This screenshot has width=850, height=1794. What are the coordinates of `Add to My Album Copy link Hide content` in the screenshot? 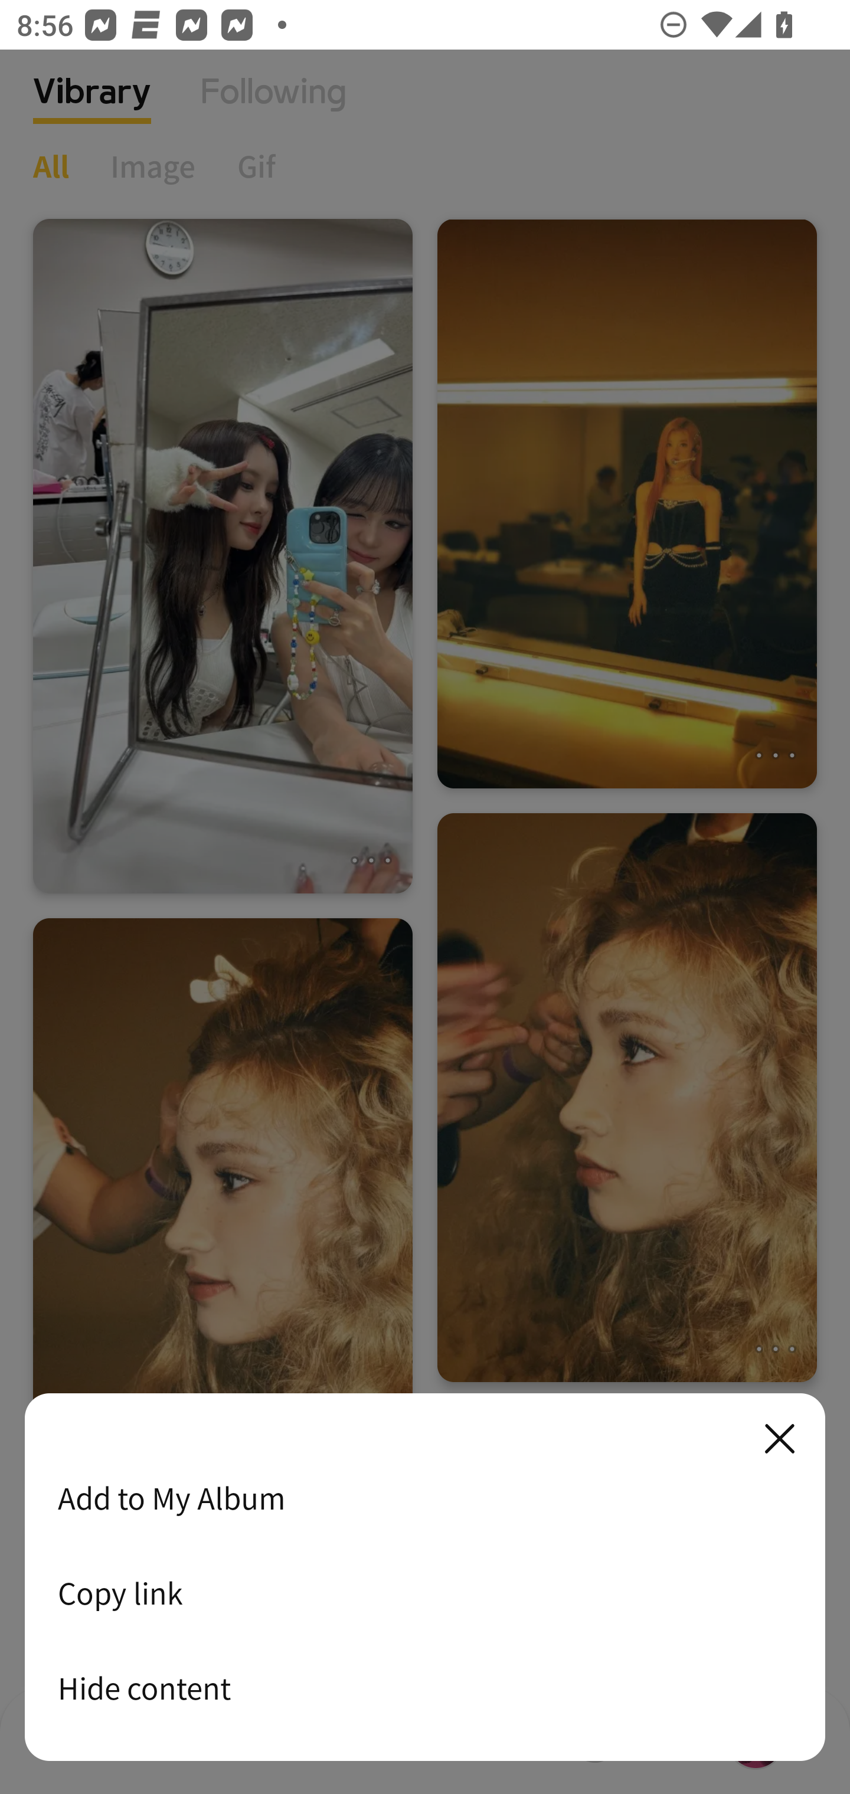 It's located at (425, 1578).